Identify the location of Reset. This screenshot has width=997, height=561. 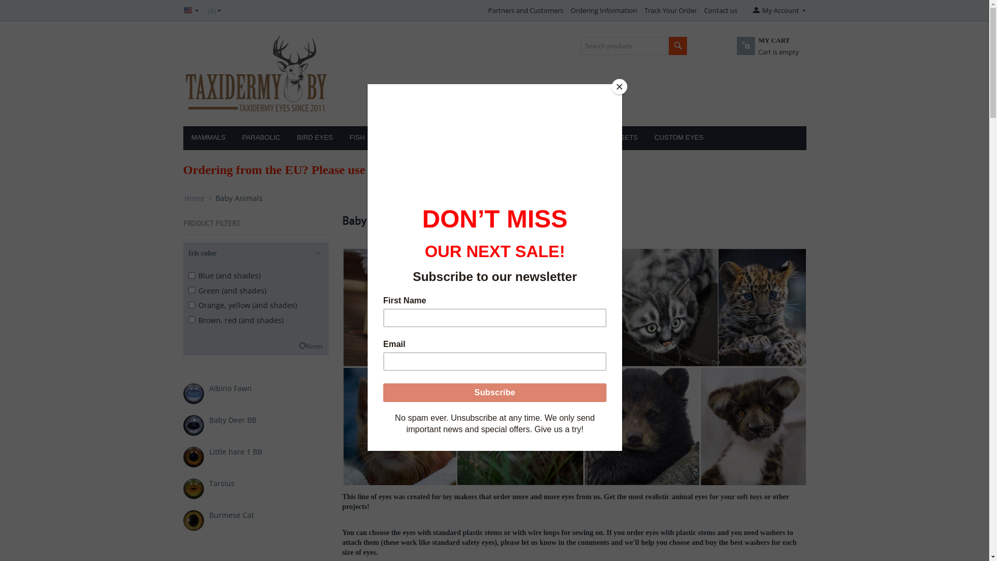
(315, 346).